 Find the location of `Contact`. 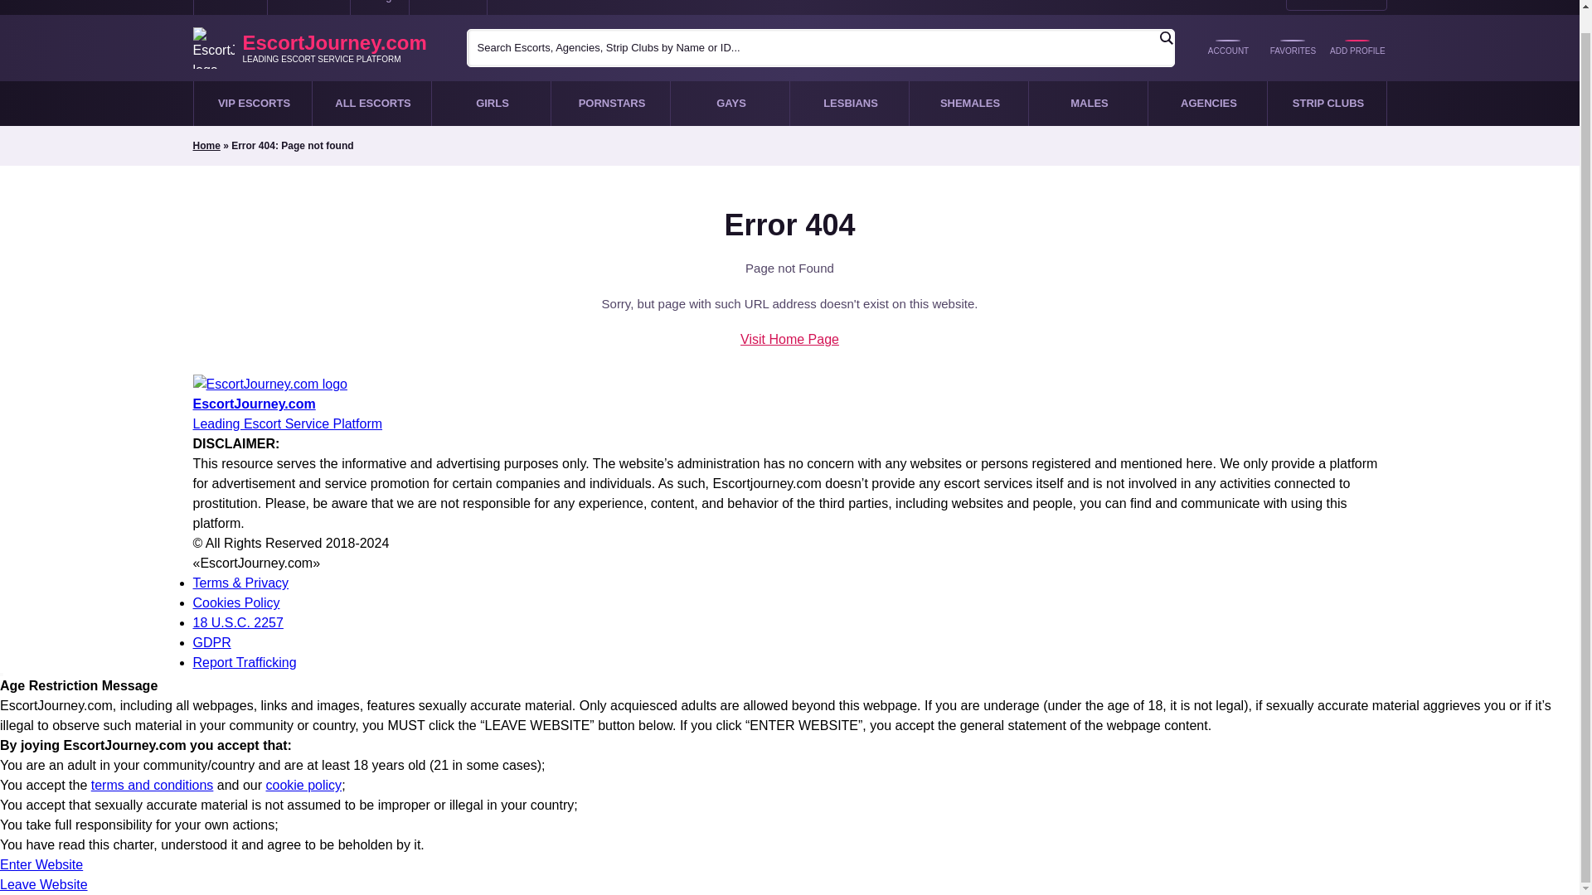

Contact is located at coordinates (230, 7).